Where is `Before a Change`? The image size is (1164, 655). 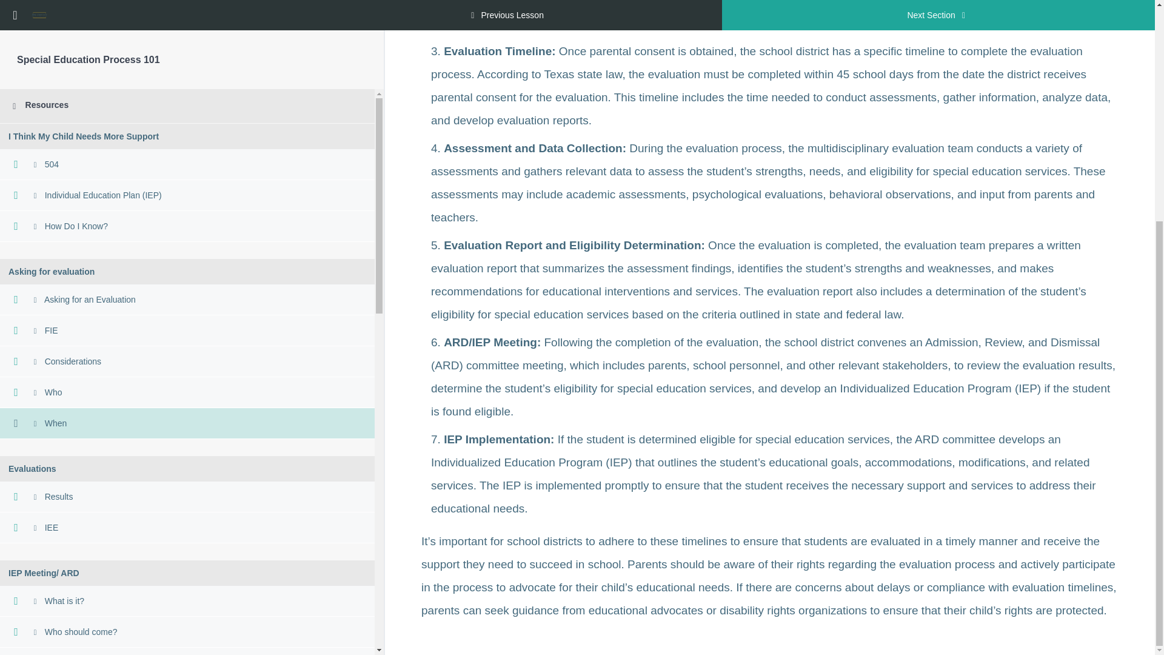 Before a Change is located at coordinates (187, 575).